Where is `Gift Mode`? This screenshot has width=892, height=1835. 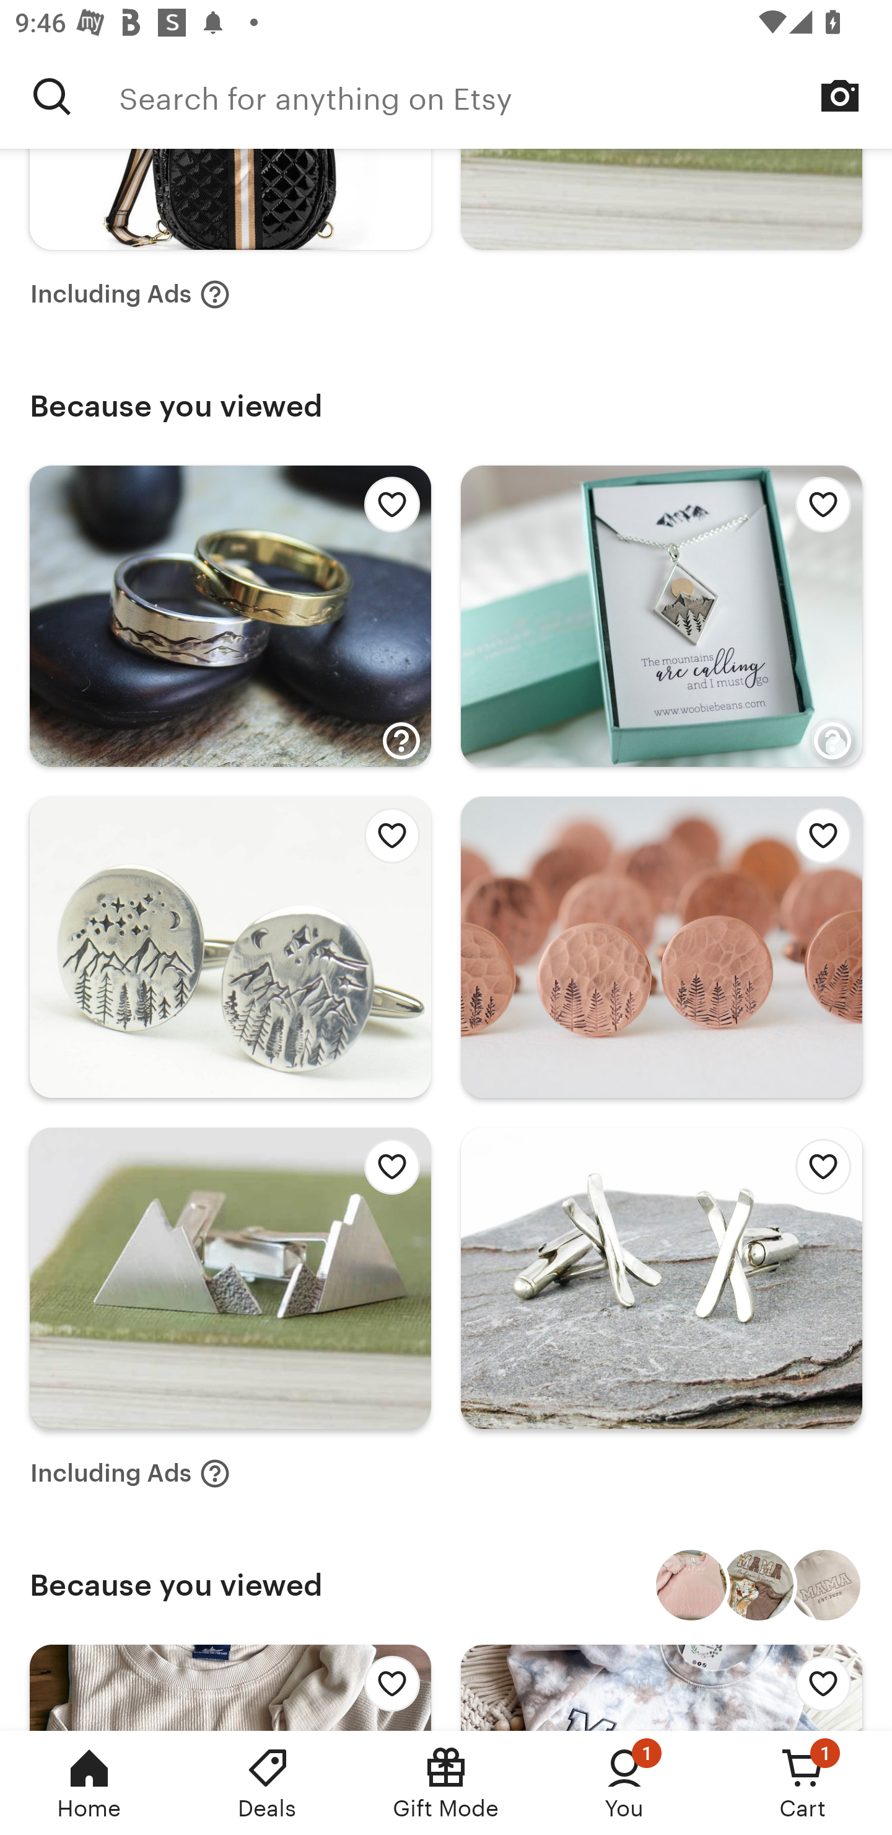
Gift Mode is located at coordinates (446, 1783).